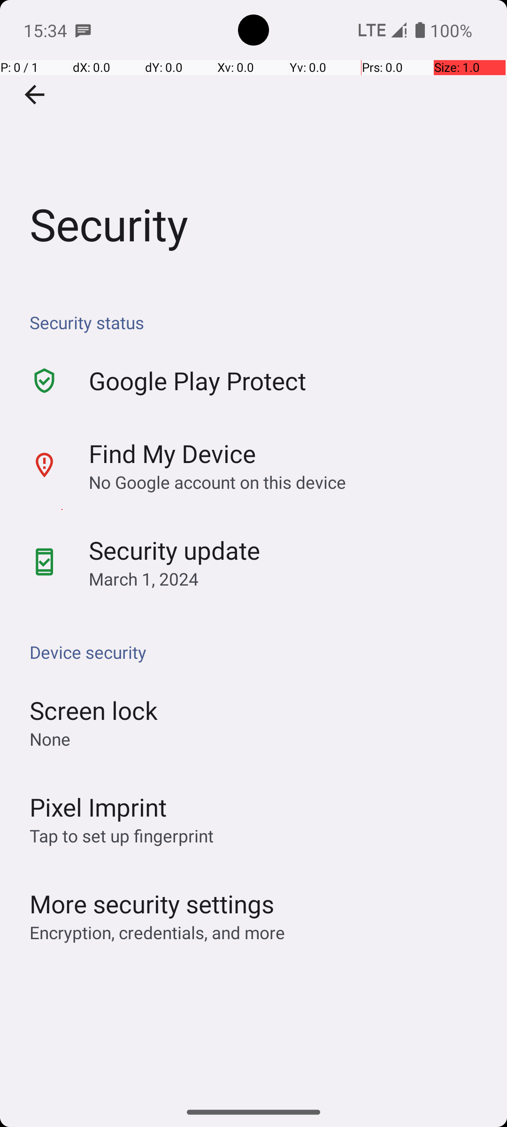 The width and height of the screenshot is (507, 1127). I want to click on March 1, 2024, so click(144, 579).